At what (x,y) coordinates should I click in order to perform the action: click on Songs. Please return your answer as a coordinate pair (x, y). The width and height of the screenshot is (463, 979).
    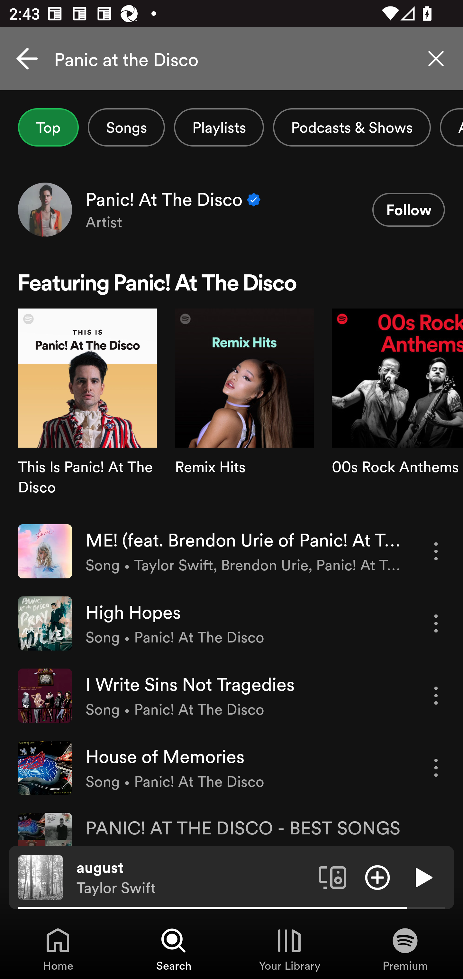
    Looking at the image, I should click on (126, 127).